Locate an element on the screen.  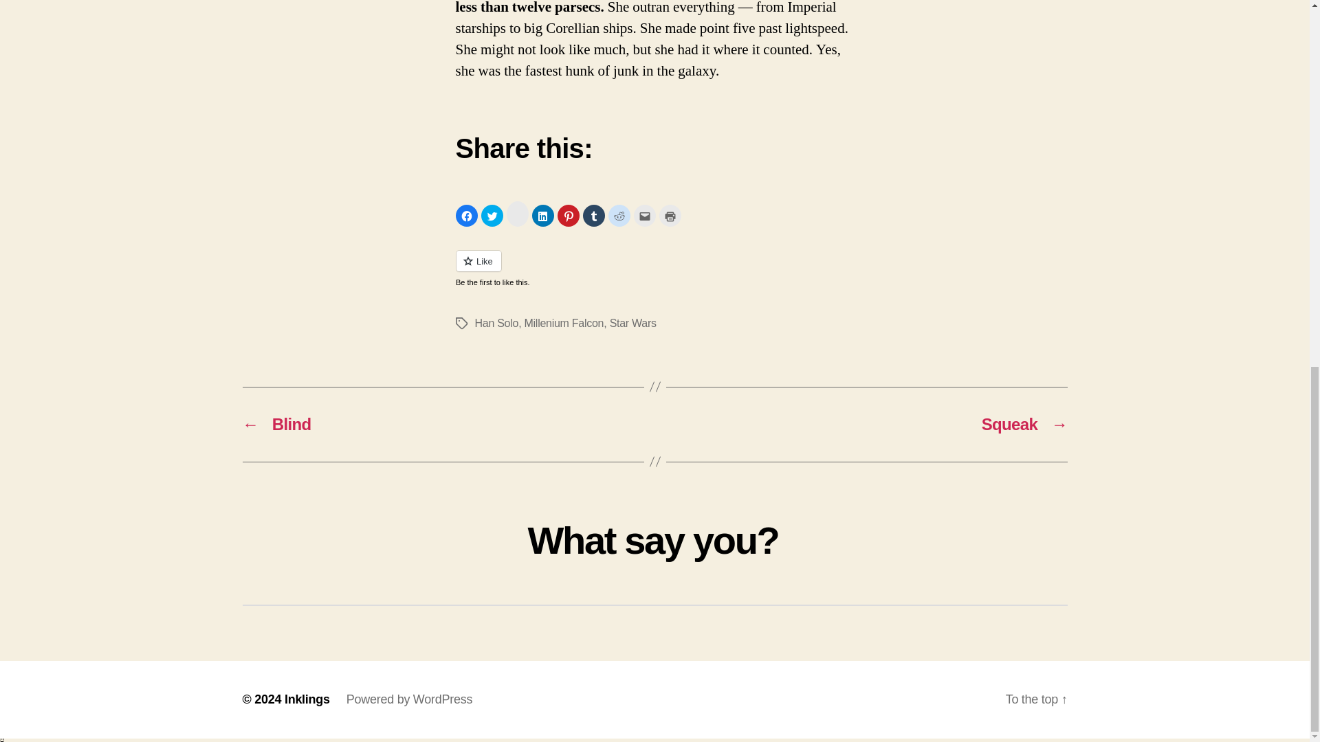
Click to email this to a friend is located at coordinates (645, 216).